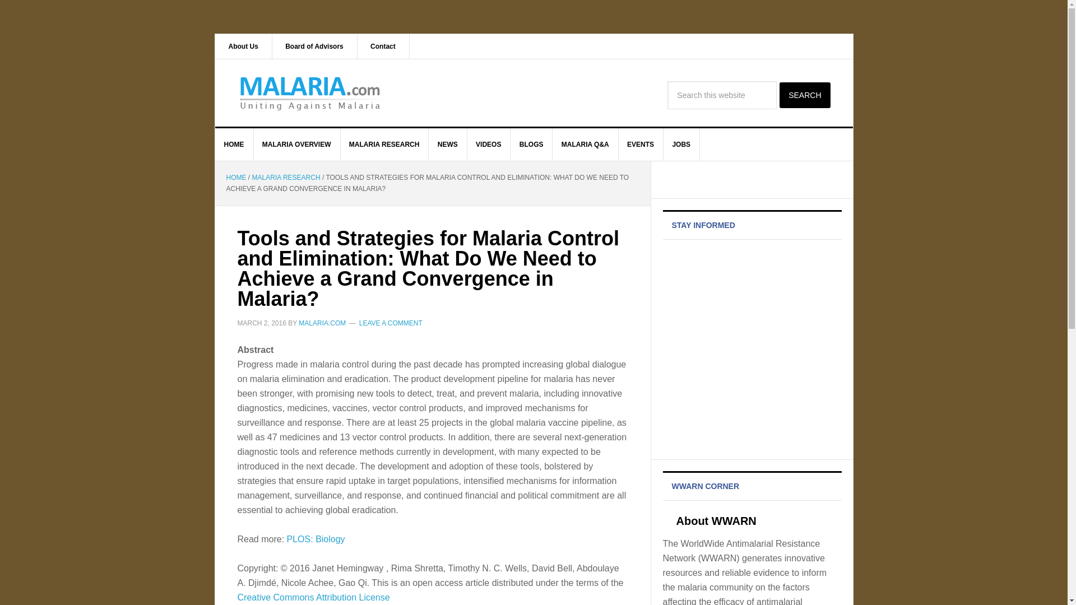  Describe the element at coordinates (716, 521) in the screenshot. I see `About WWARN` at that location.